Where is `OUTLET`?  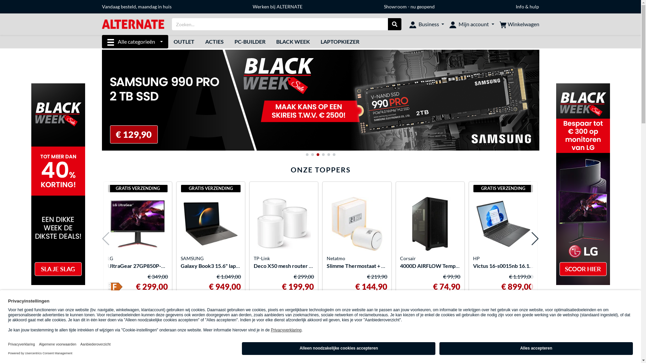
OUTLET is located at coordinates (184, 42).